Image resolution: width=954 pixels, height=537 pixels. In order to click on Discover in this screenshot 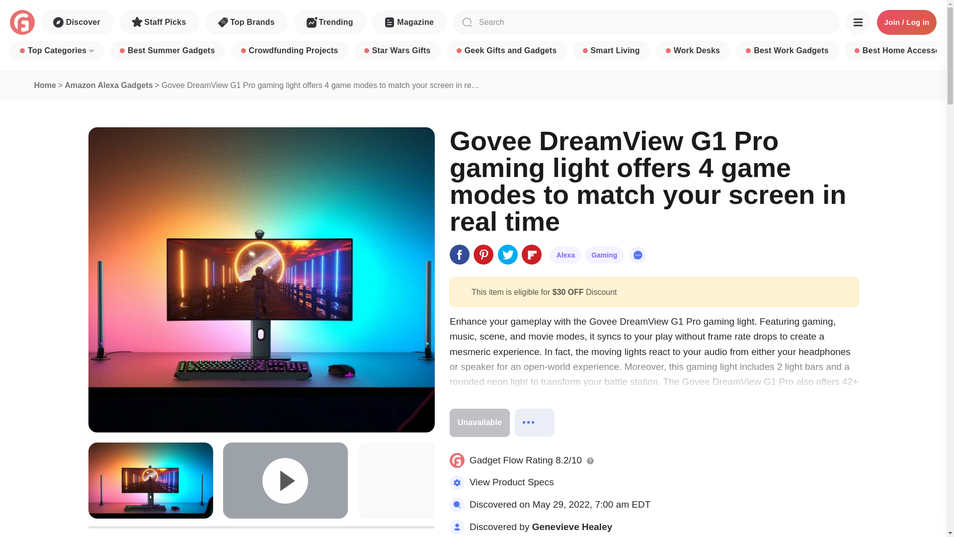, I will do `click(77, 22)`.